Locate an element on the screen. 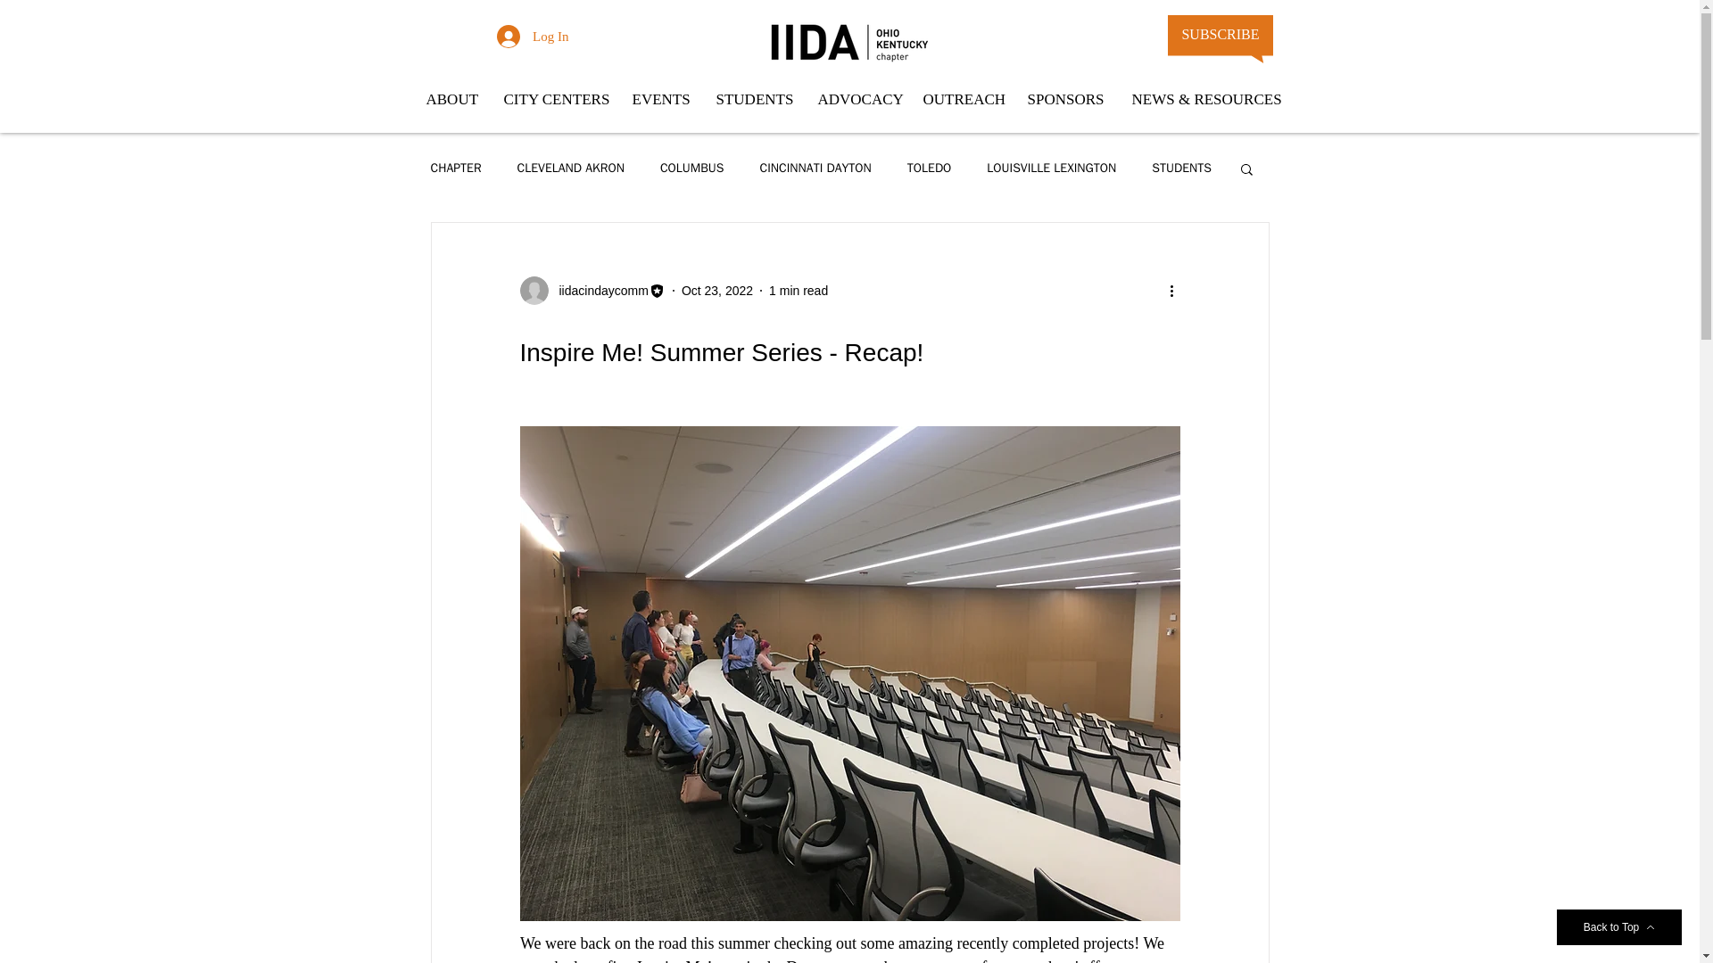 This screenshot has height=963, width=1713. SUBSCRIBE is located at coordinates (1221, 34).